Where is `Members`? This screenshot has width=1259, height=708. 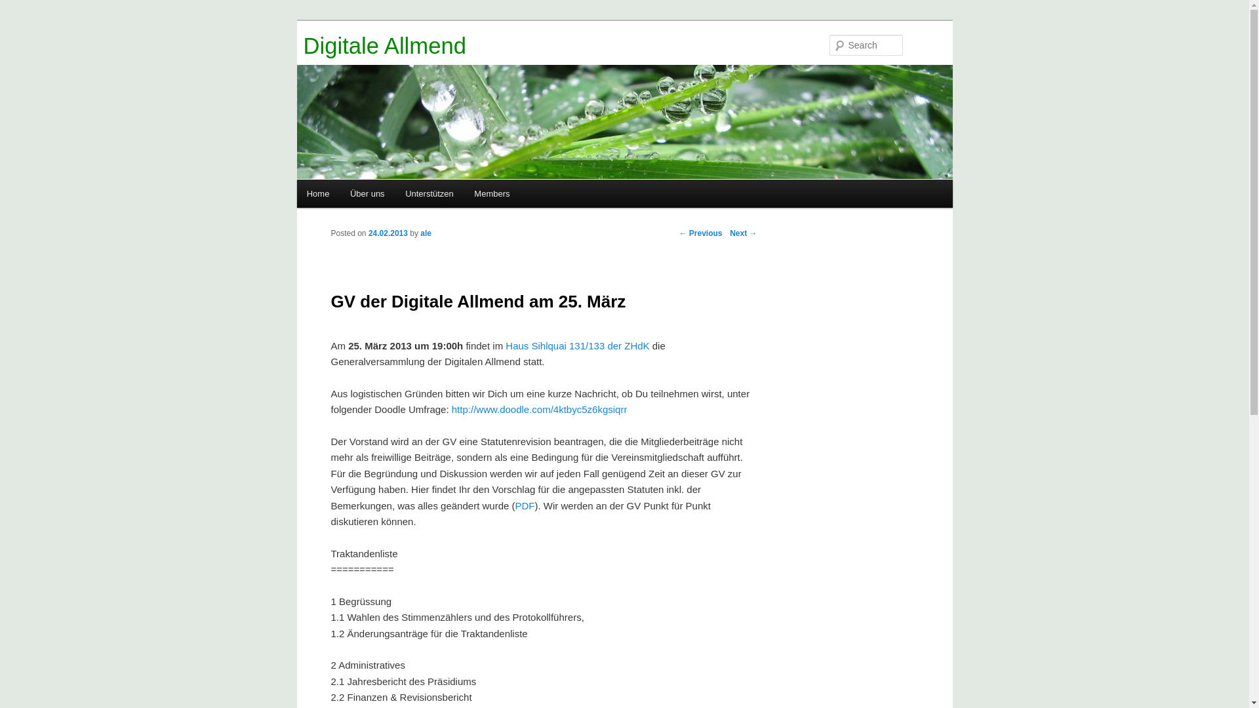
Members is located at coordinates (492, 194).